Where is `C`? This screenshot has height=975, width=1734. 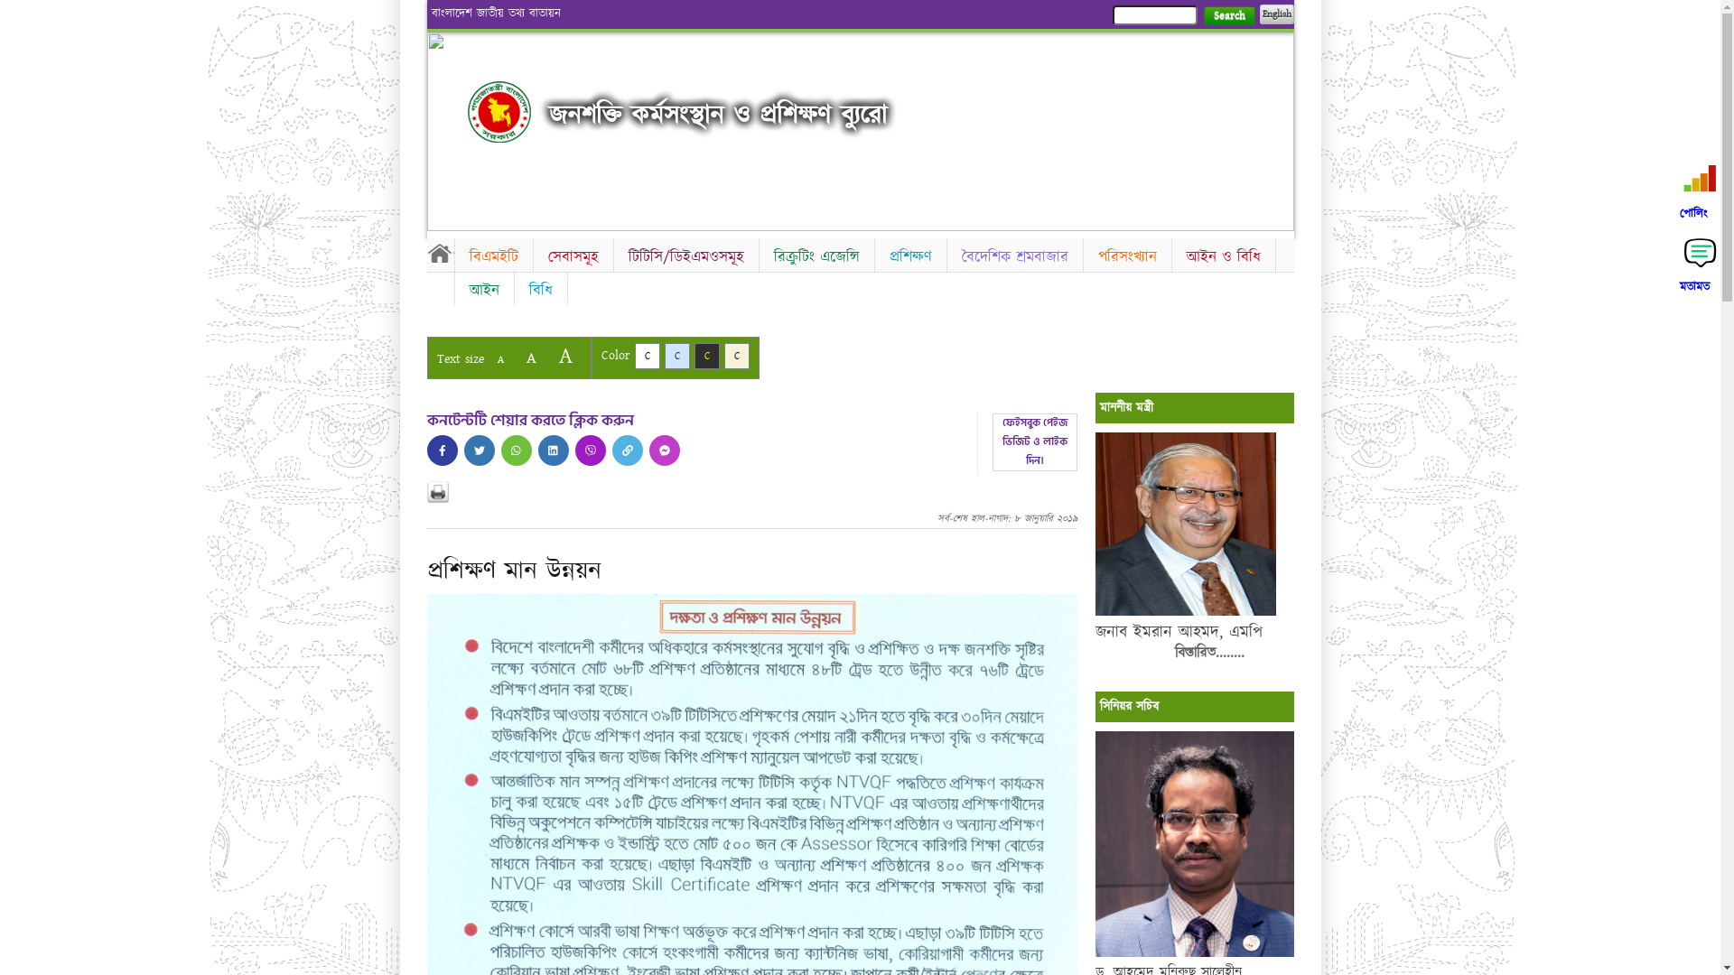 C is located at coordinates (647, 356).